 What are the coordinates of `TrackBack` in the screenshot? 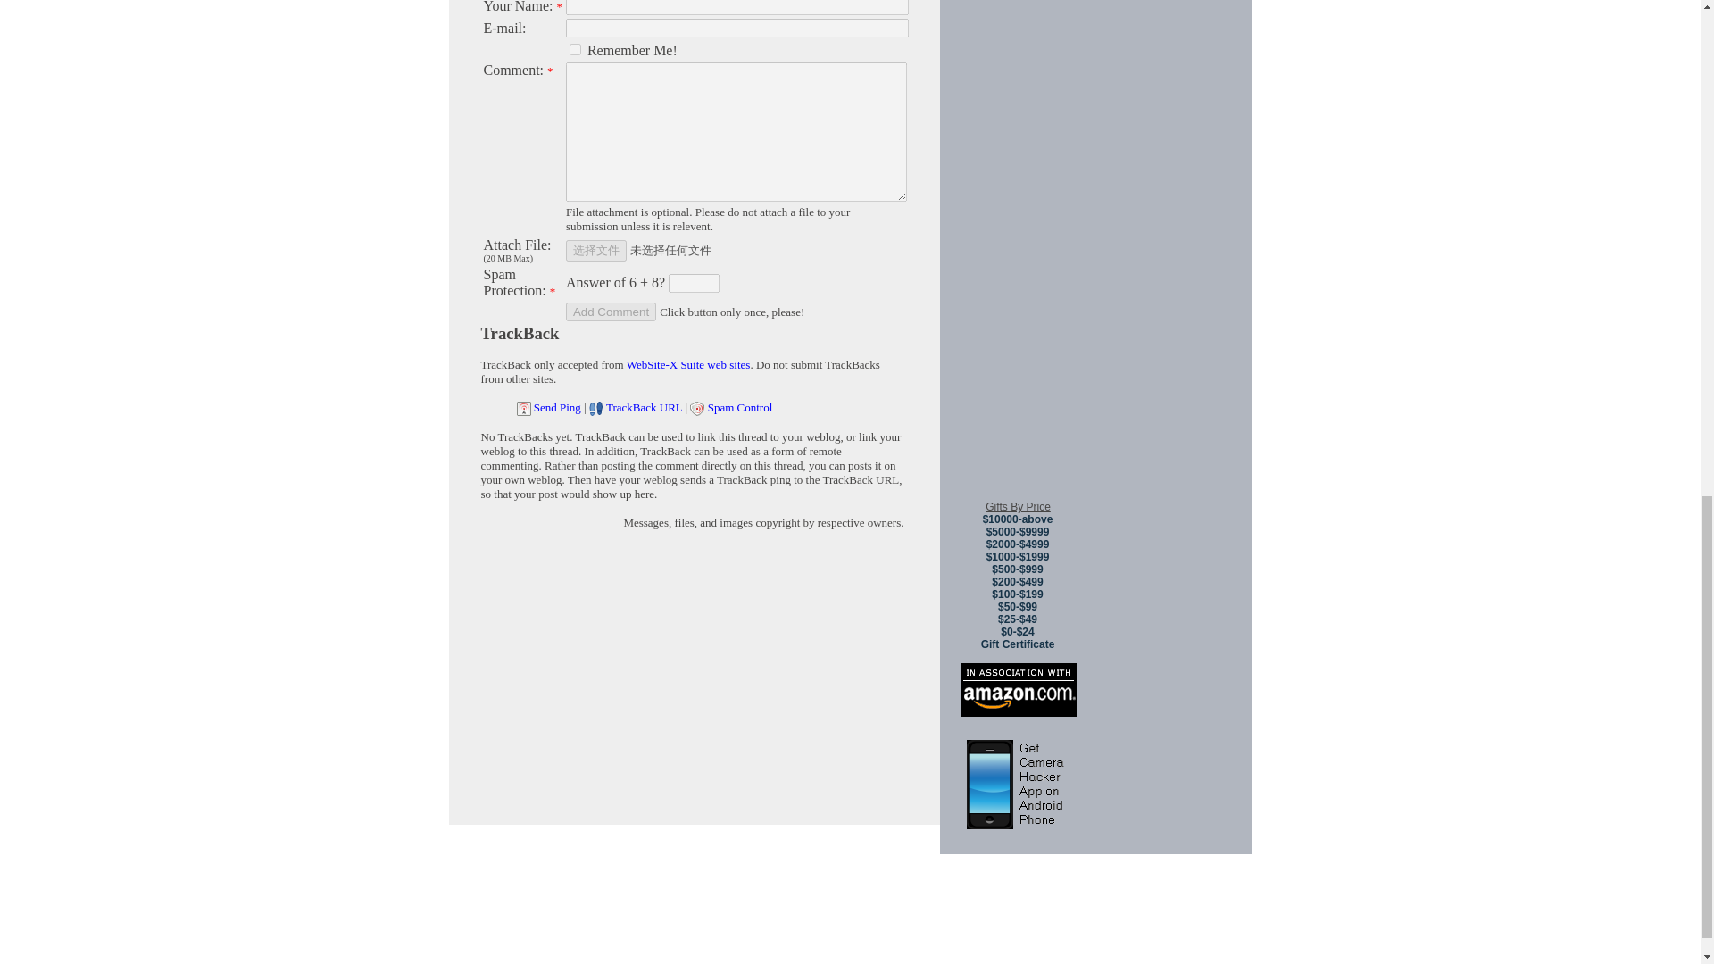 It's located at (519, 333).